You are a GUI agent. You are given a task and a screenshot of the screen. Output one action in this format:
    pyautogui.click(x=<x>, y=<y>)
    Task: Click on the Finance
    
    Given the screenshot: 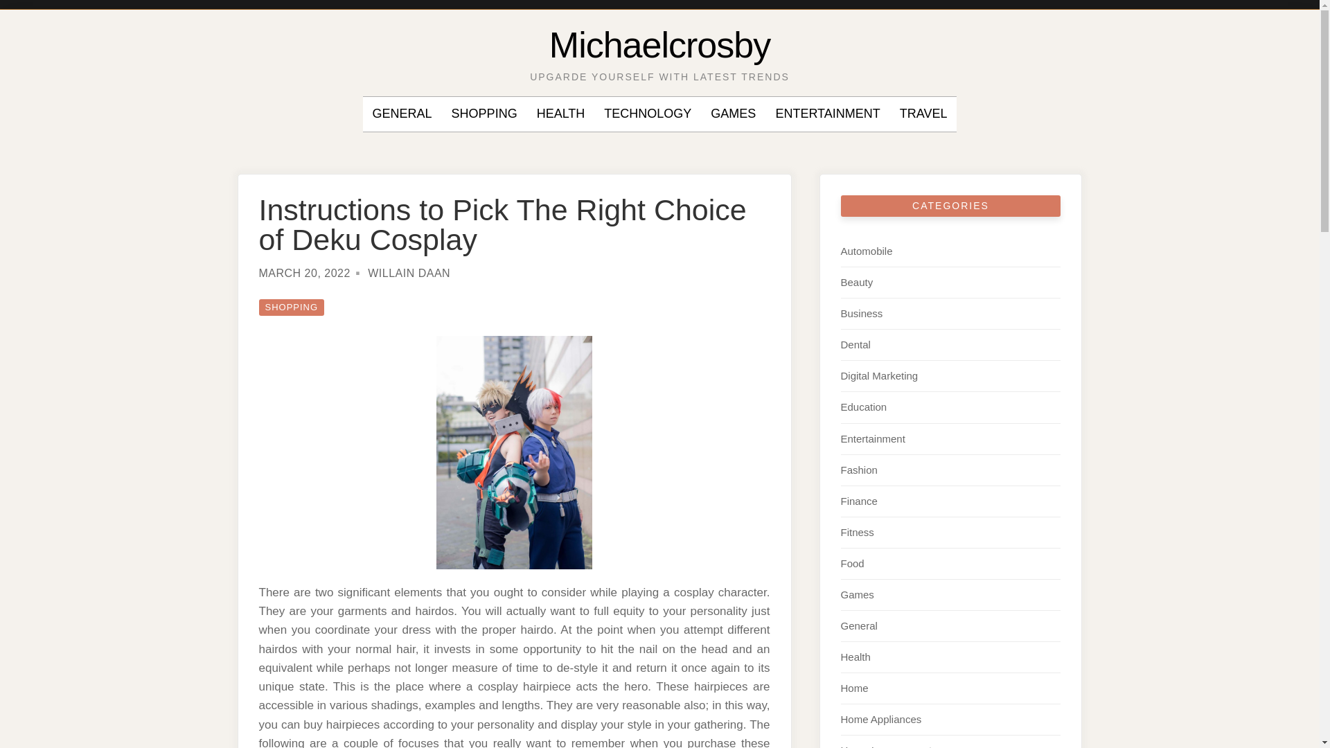 What is the action you would take?
    pyautogui.click(x=859, y=501)
    